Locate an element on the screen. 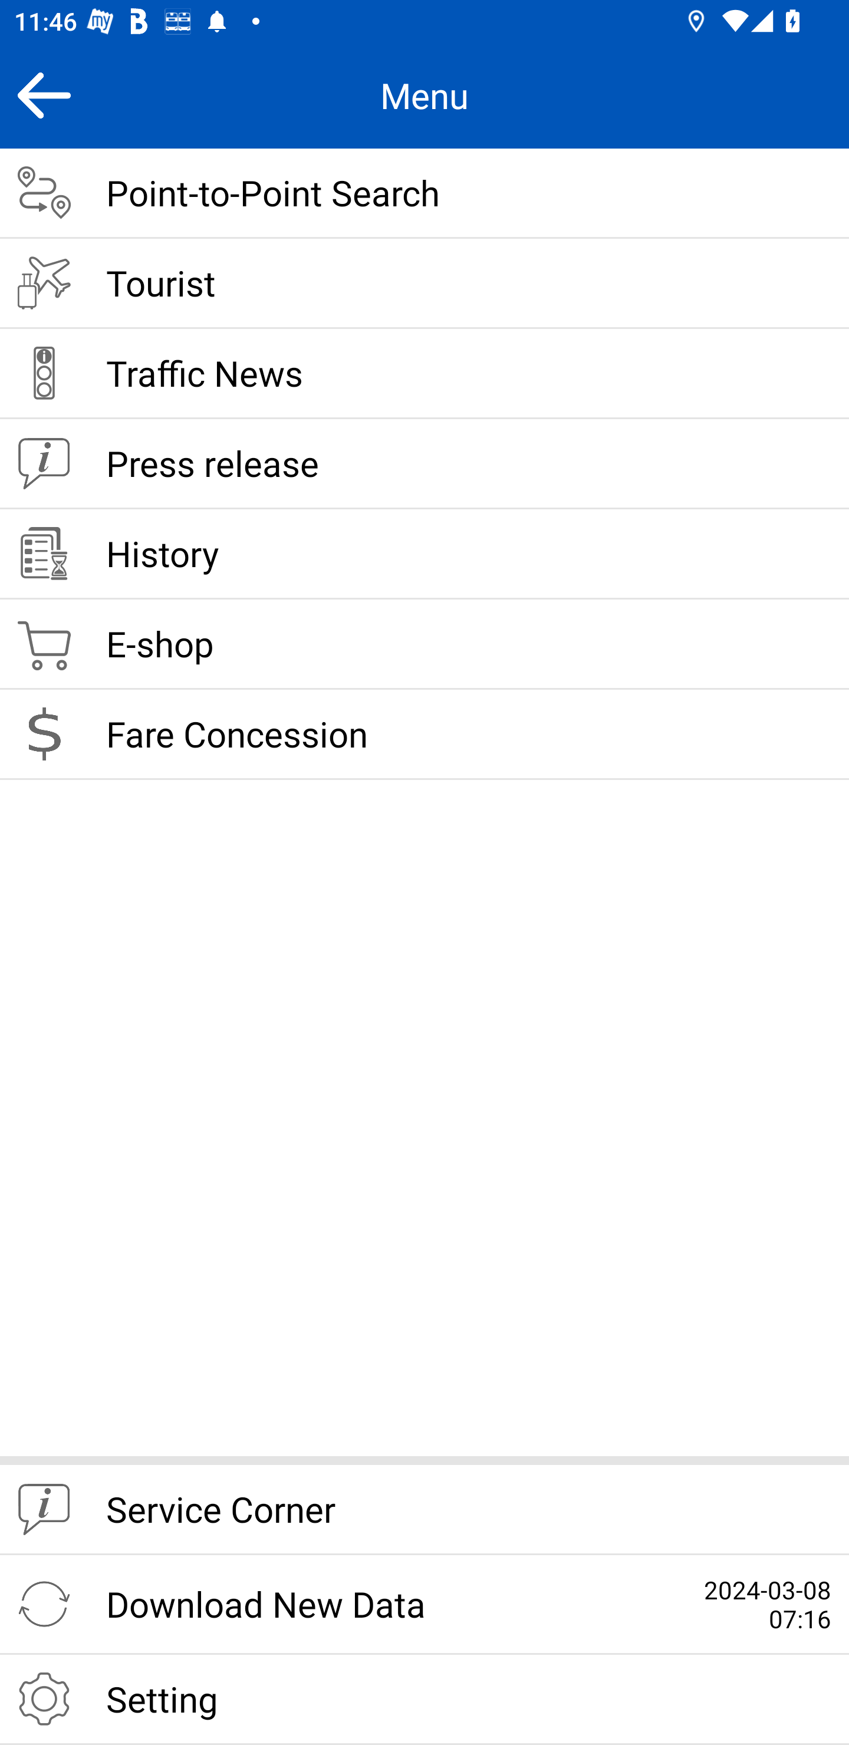  E-shop is located at coordinates (424, 645).